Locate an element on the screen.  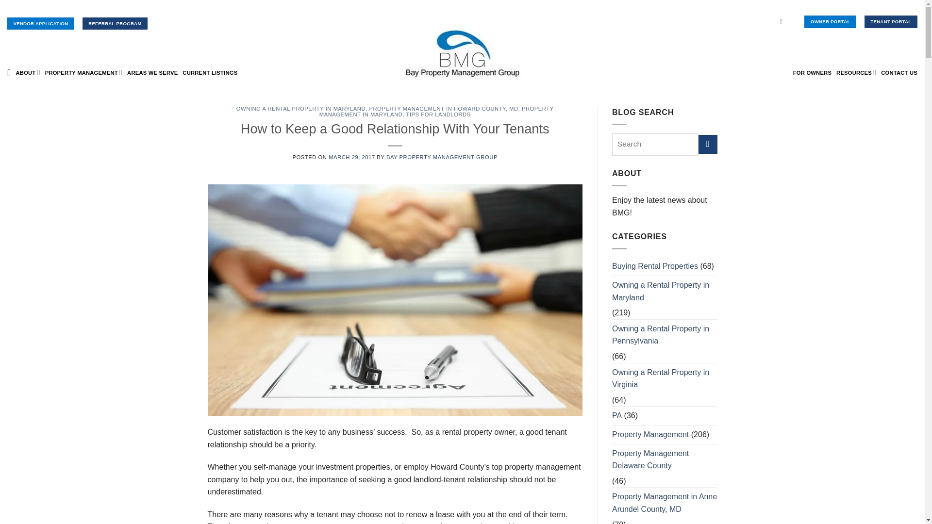
CONTACT US is located at coordinates (899, 73).